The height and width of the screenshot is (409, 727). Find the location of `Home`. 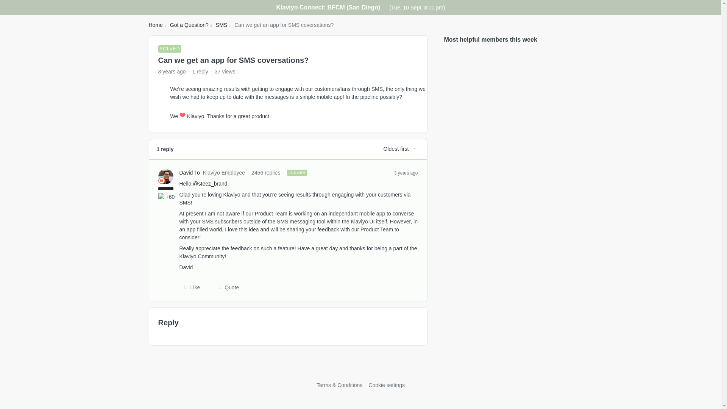

Home is located at coordinates (155, 25).